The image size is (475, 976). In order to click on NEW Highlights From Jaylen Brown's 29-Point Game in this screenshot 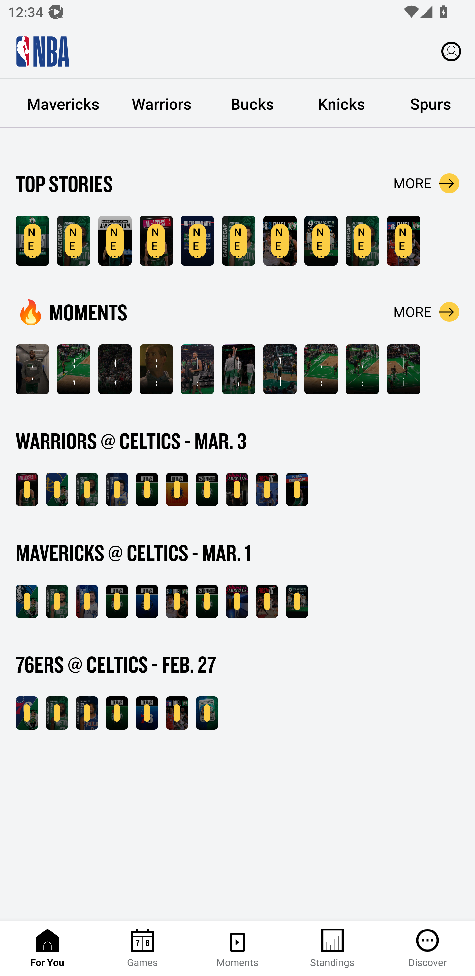, I will do `click(73, 241)`.